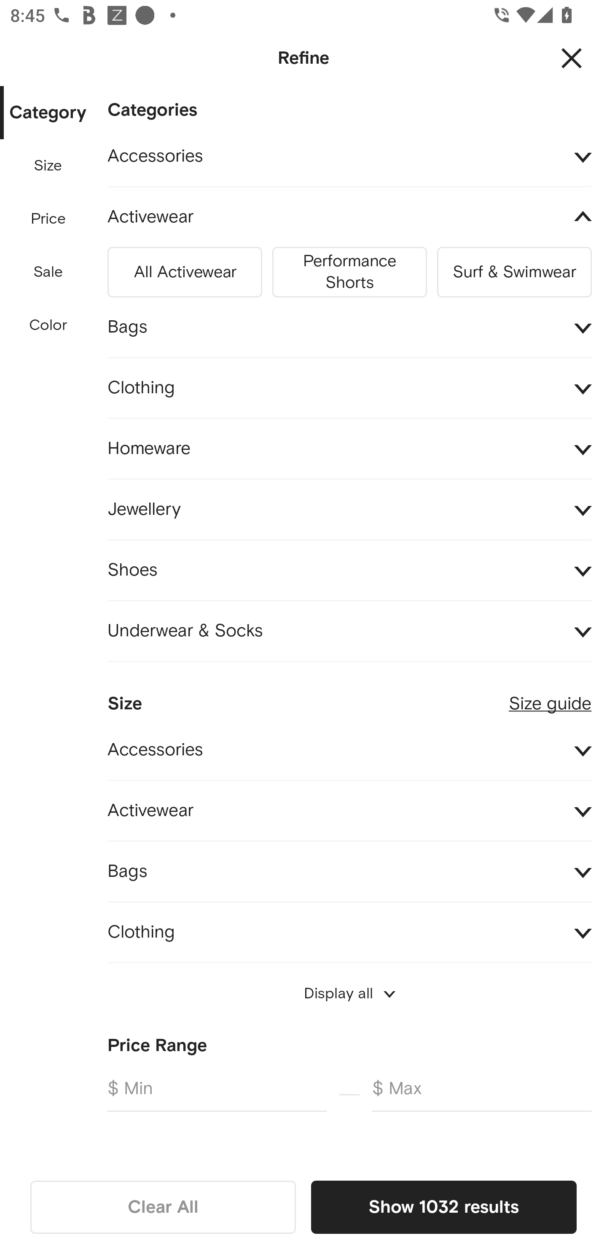 This screenshot has height=1249, width=607. I want to click on Color, so click(48, 325).